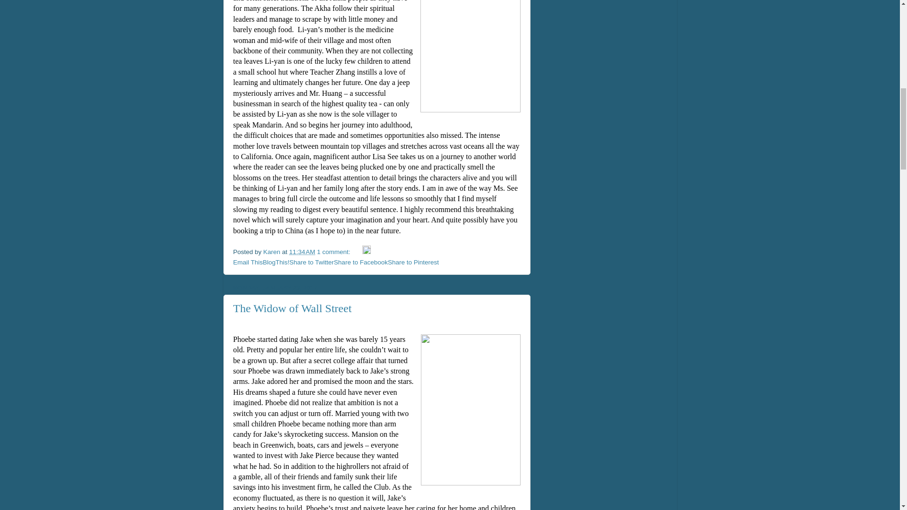 The width and height of the screenshot is (907, 510). Describe the element at coordinates (272, 252) in the screenshot. I see `author profile` at that location.